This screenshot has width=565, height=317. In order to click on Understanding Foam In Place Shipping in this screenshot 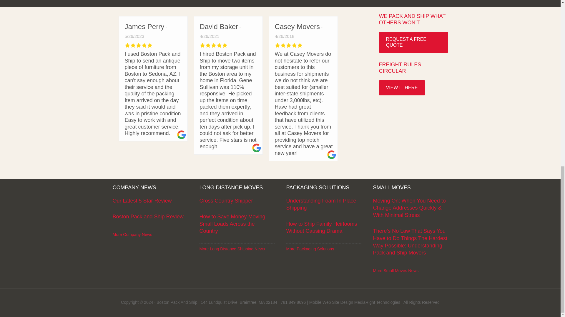, I will do `click(321, 204)`.